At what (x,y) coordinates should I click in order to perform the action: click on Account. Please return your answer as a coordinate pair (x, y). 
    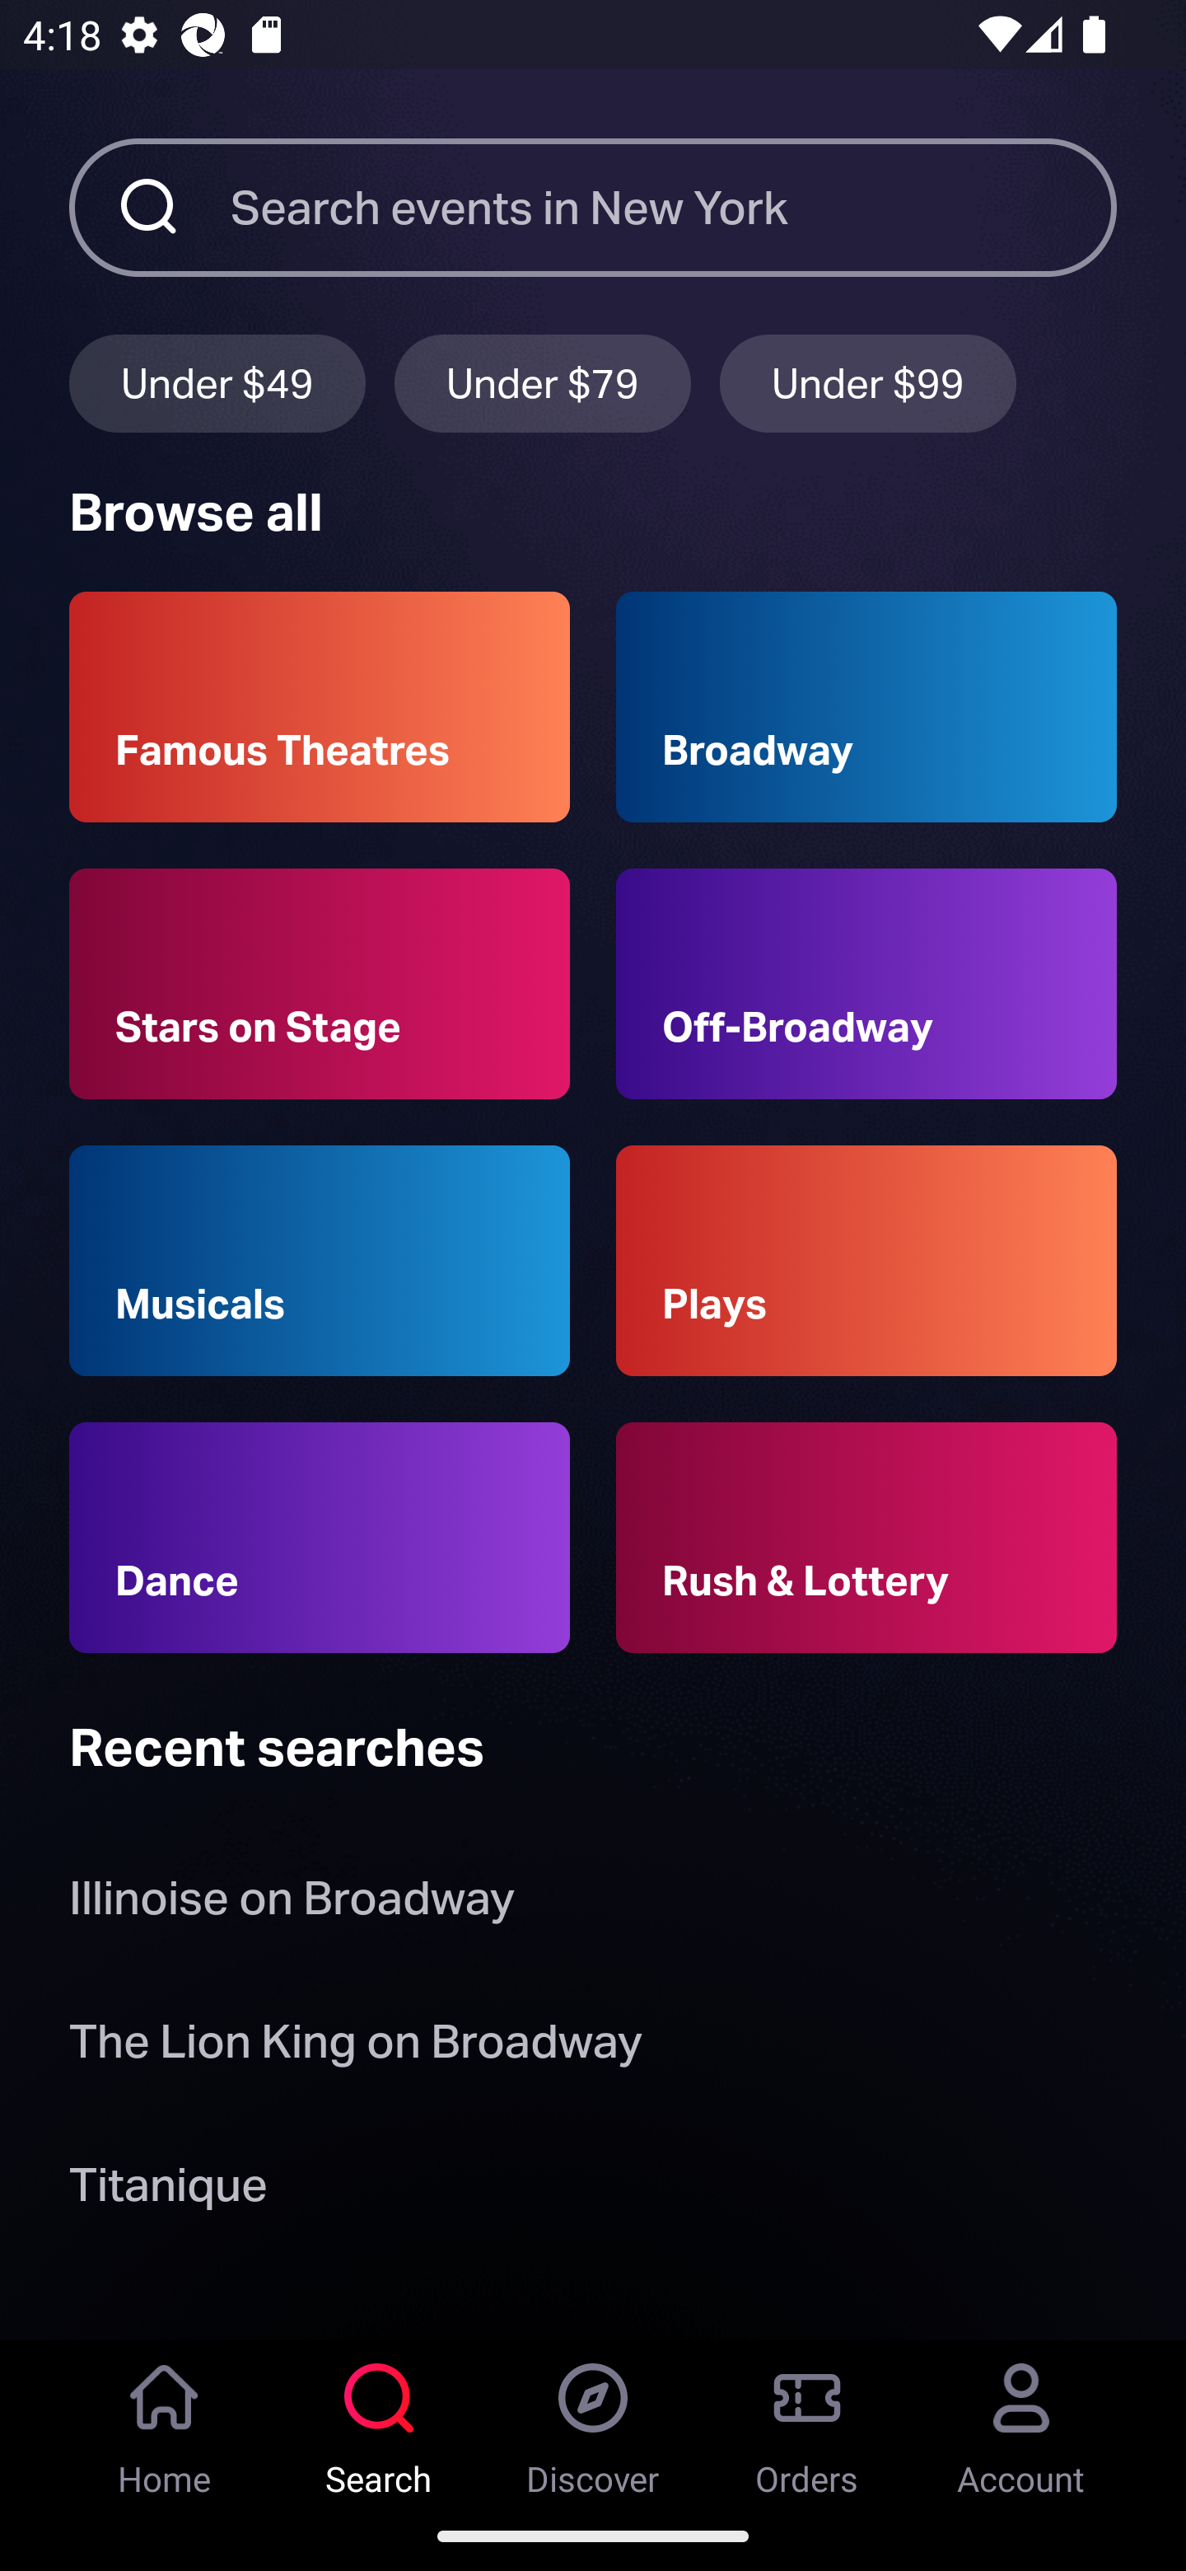
    Looking at the image, I should click on (1021, 2420).